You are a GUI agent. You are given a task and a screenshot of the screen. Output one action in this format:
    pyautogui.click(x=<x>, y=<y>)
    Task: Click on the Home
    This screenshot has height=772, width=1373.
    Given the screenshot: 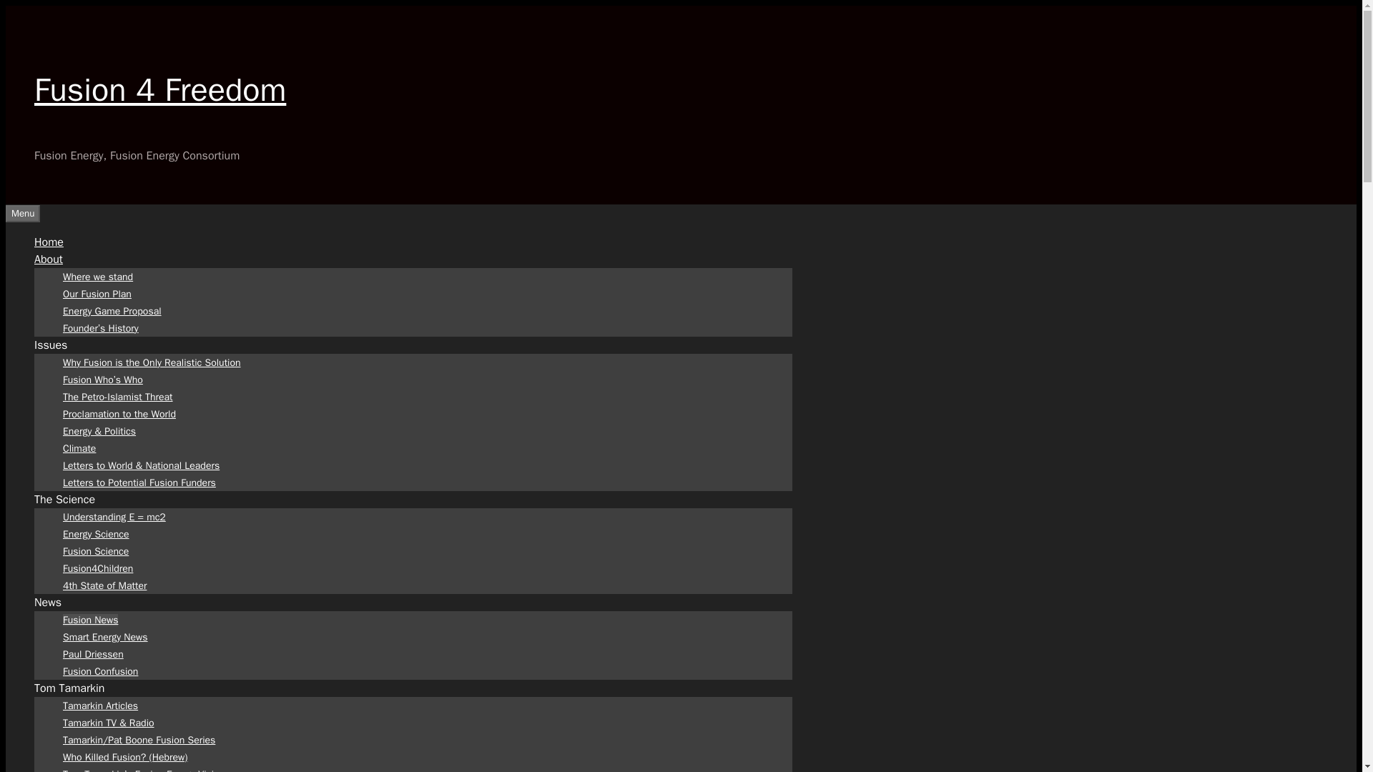 What is the action you would take?
    pyautogui.click(x=49, y=242)
    